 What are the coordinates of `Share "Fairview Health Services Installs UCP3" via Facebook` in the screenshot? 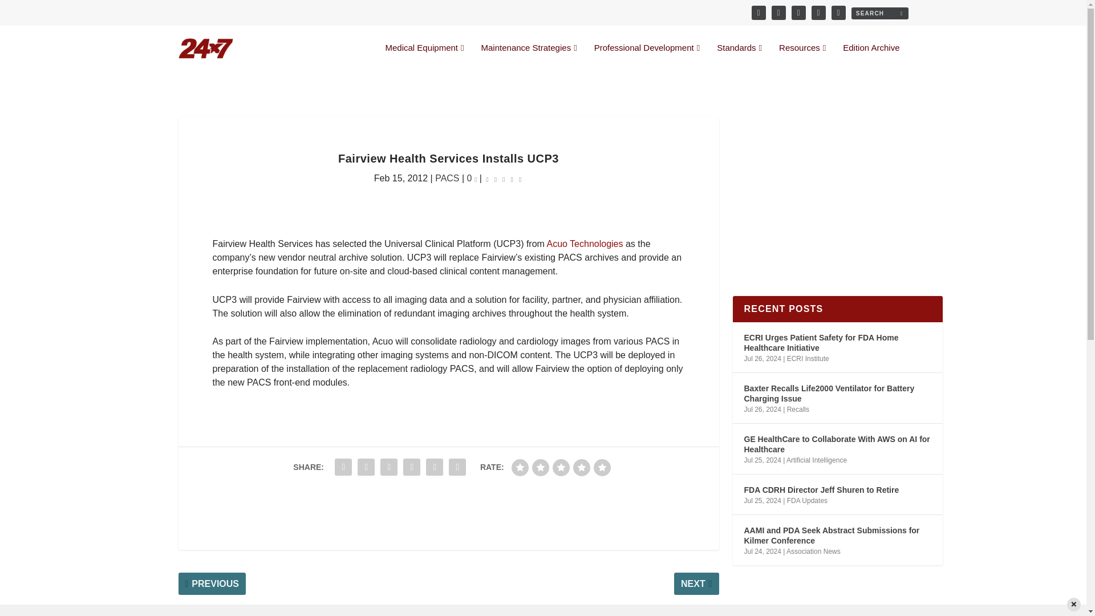 It's located at (343, 467).